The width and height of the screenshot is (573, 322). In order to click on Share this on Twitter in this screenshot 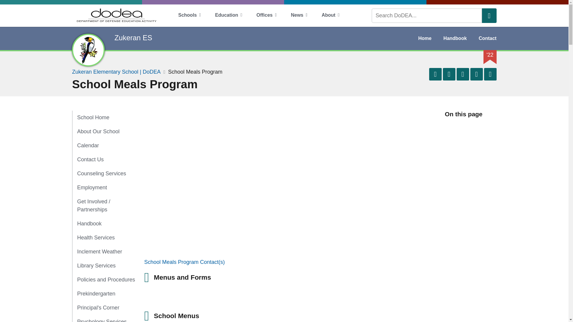, I will do `click(449, 74)`.